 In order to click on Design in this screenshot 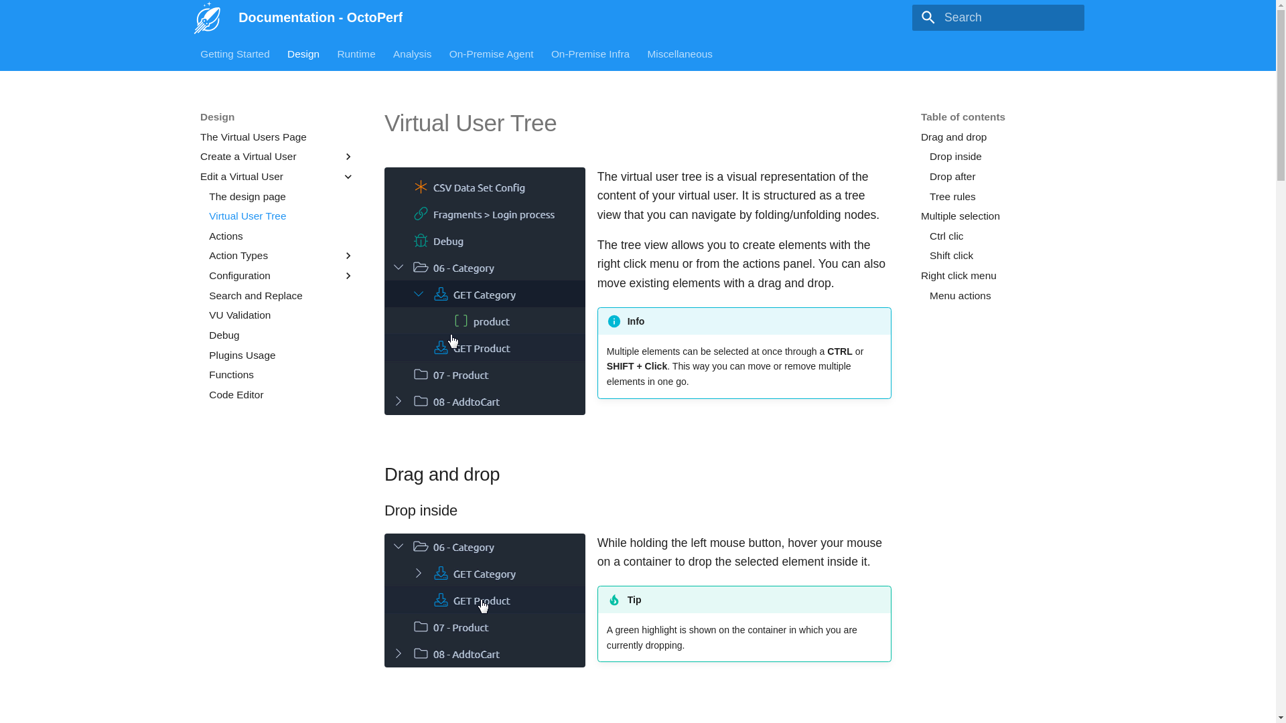, I will do `click(303, 54)`.